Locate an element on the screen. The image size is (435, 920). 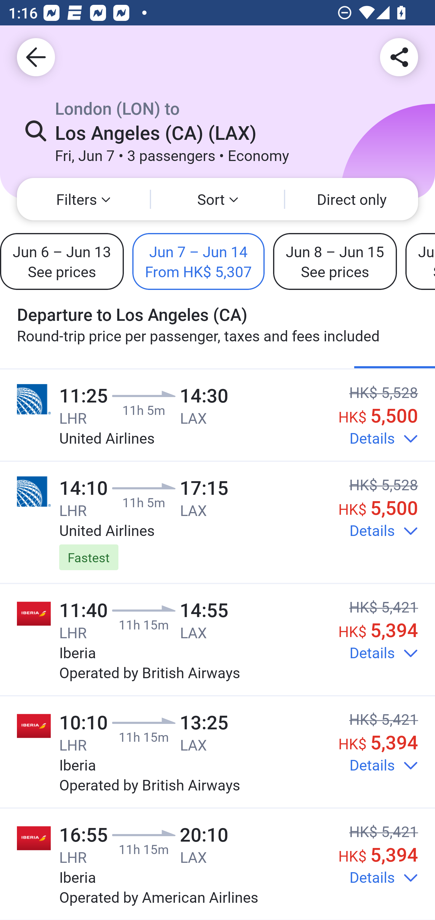
Sort is located at coordinates (217, 199).